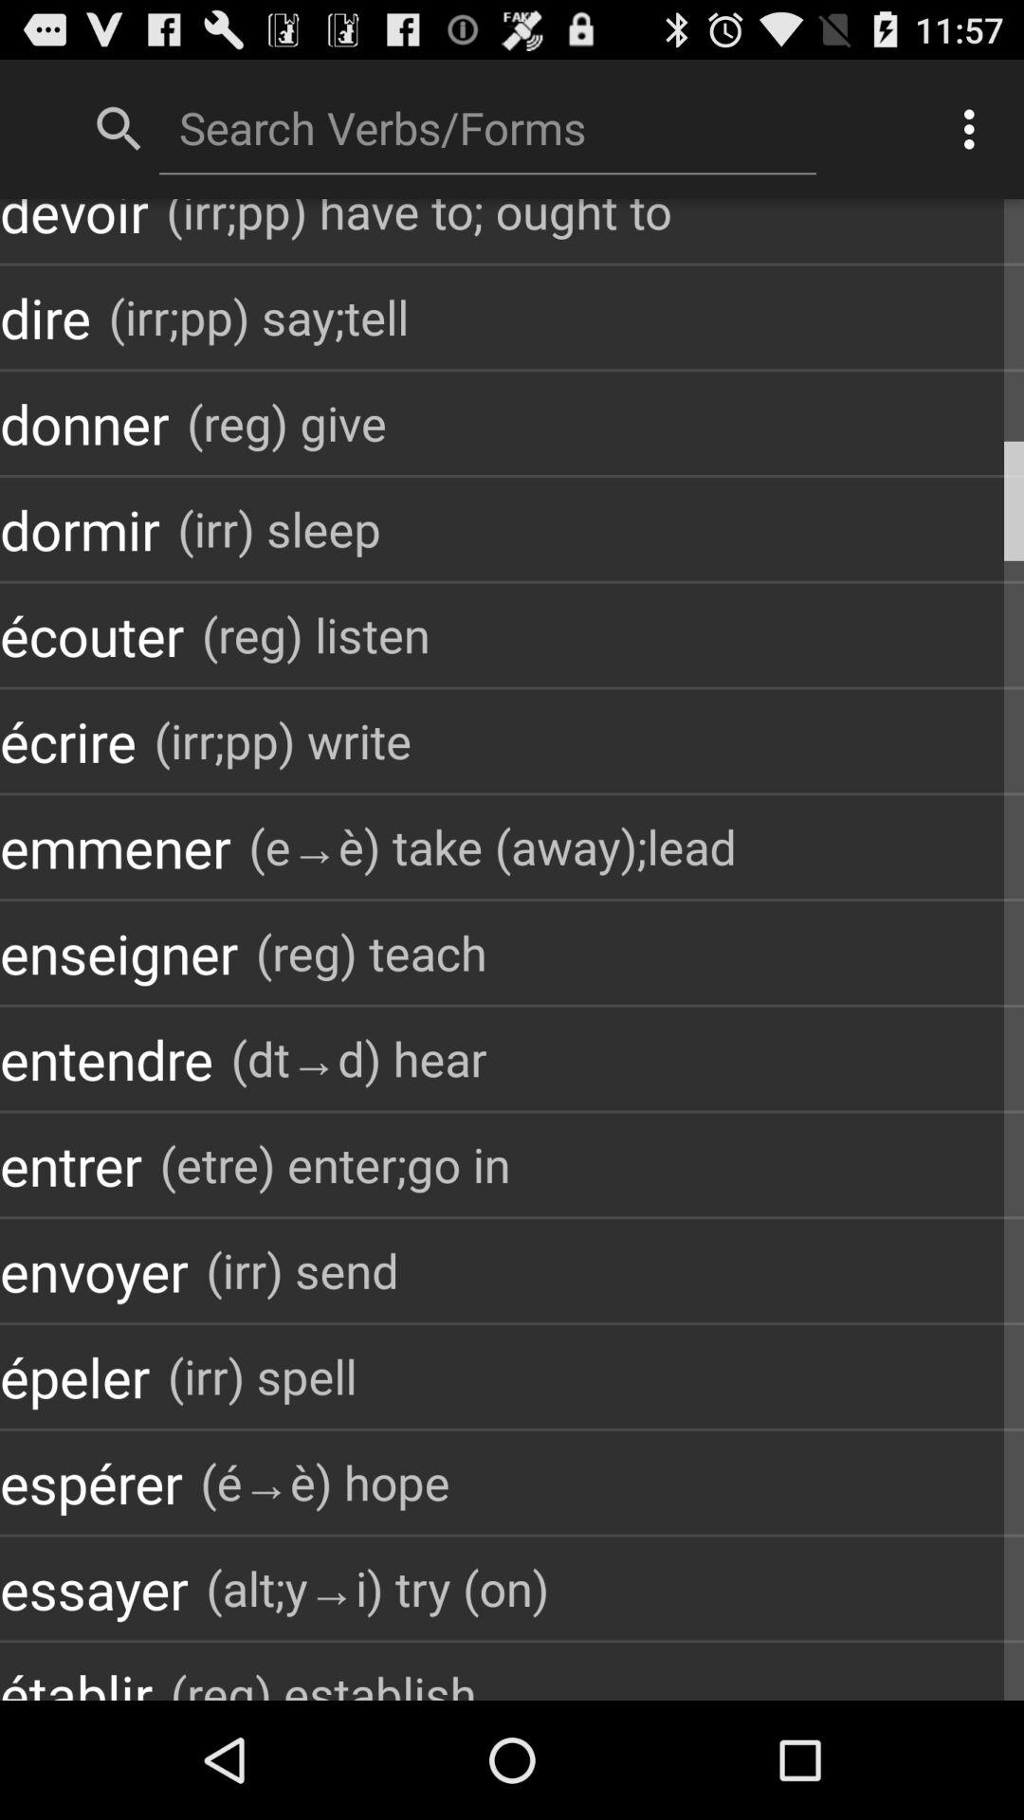 This screenshot has width=1024, height=1820. What do you see at coordinates (323, 1678) in the screenshot?
I see `jump to the (reg) establish item` at bounding box center [323, 1678].